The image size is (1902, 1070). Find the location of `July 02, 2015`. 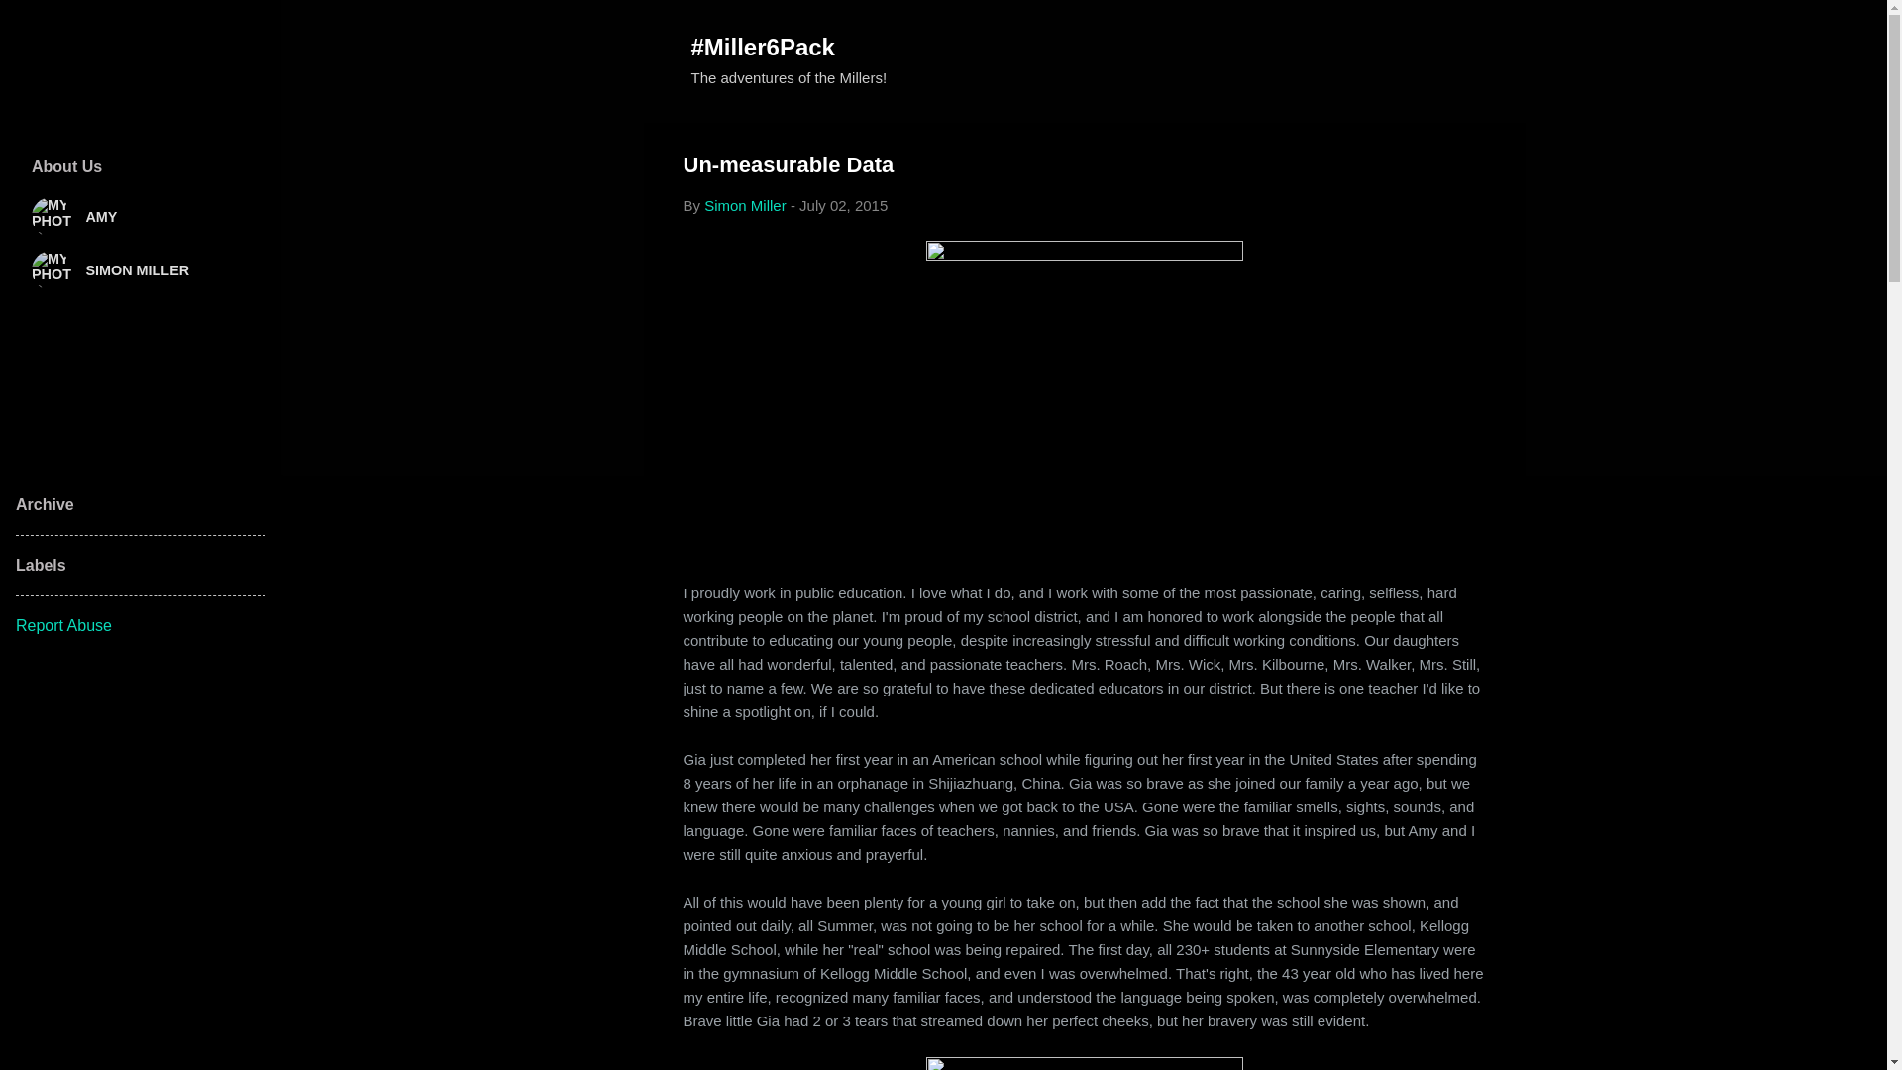

July 02, 2015 is located at coordinates (843, 205).